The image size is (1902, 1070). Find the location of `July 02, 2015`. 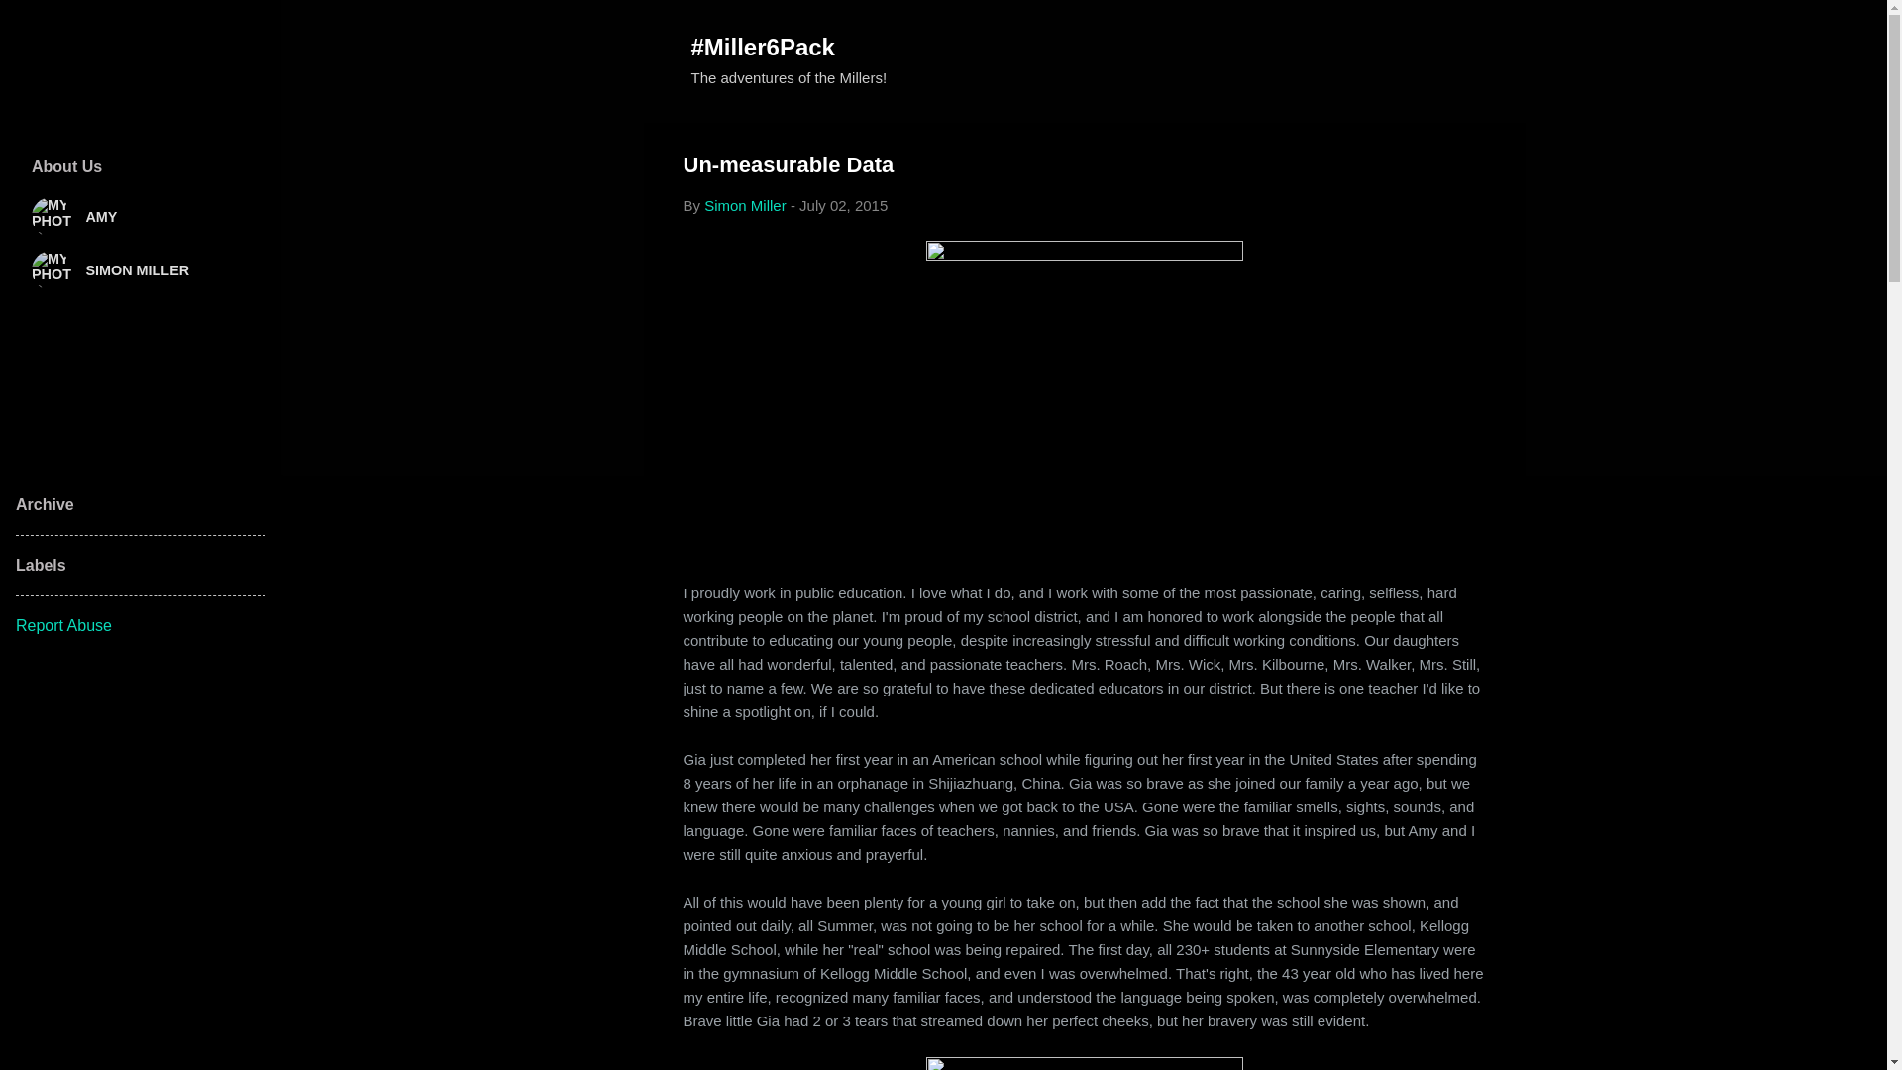

July 02, 2015 is located at coordinates (843, 205).